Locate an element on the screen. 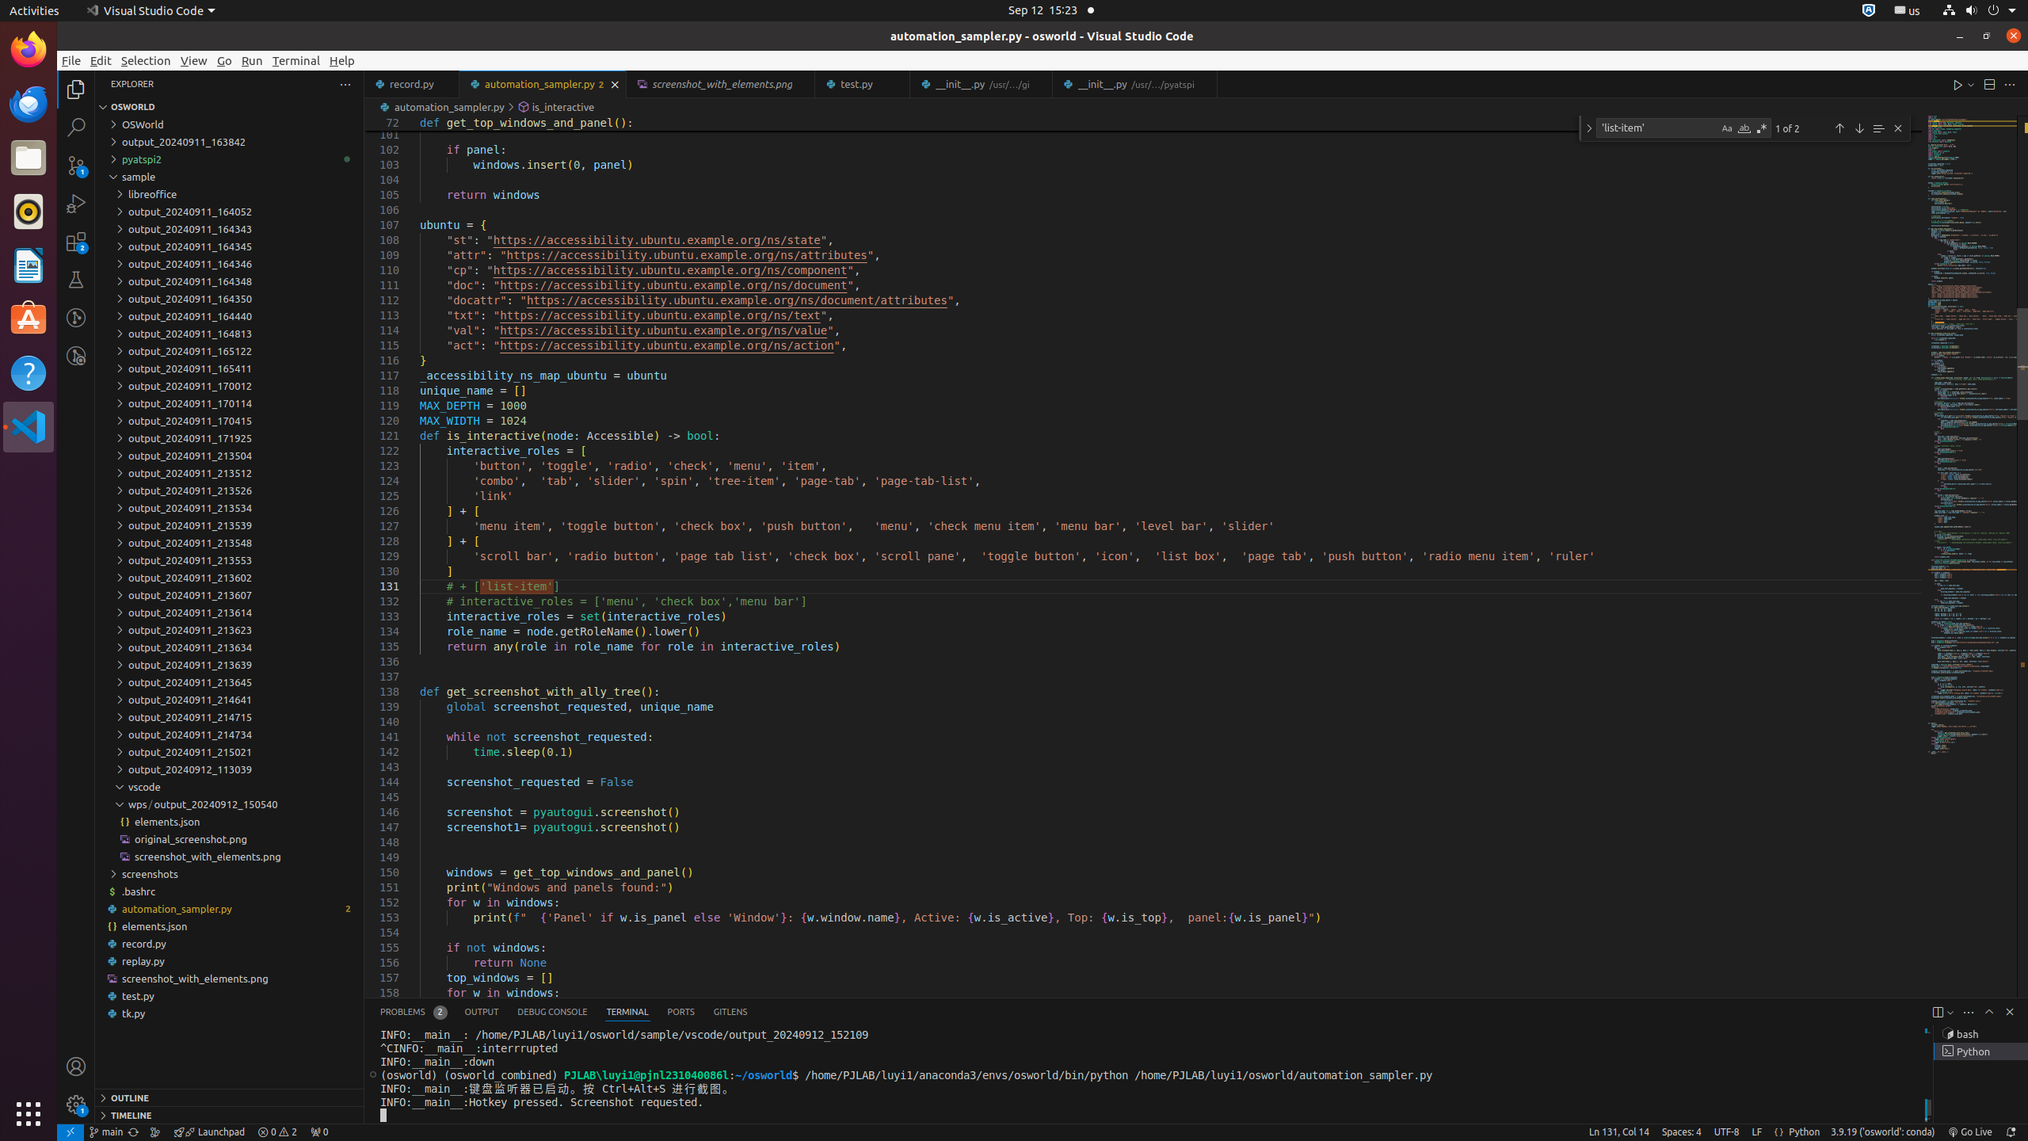 The width and height of the screenshot is (2028, 1141). Run and Debug (Ctrl+Shift+D) is located at coordinates (76, 204).